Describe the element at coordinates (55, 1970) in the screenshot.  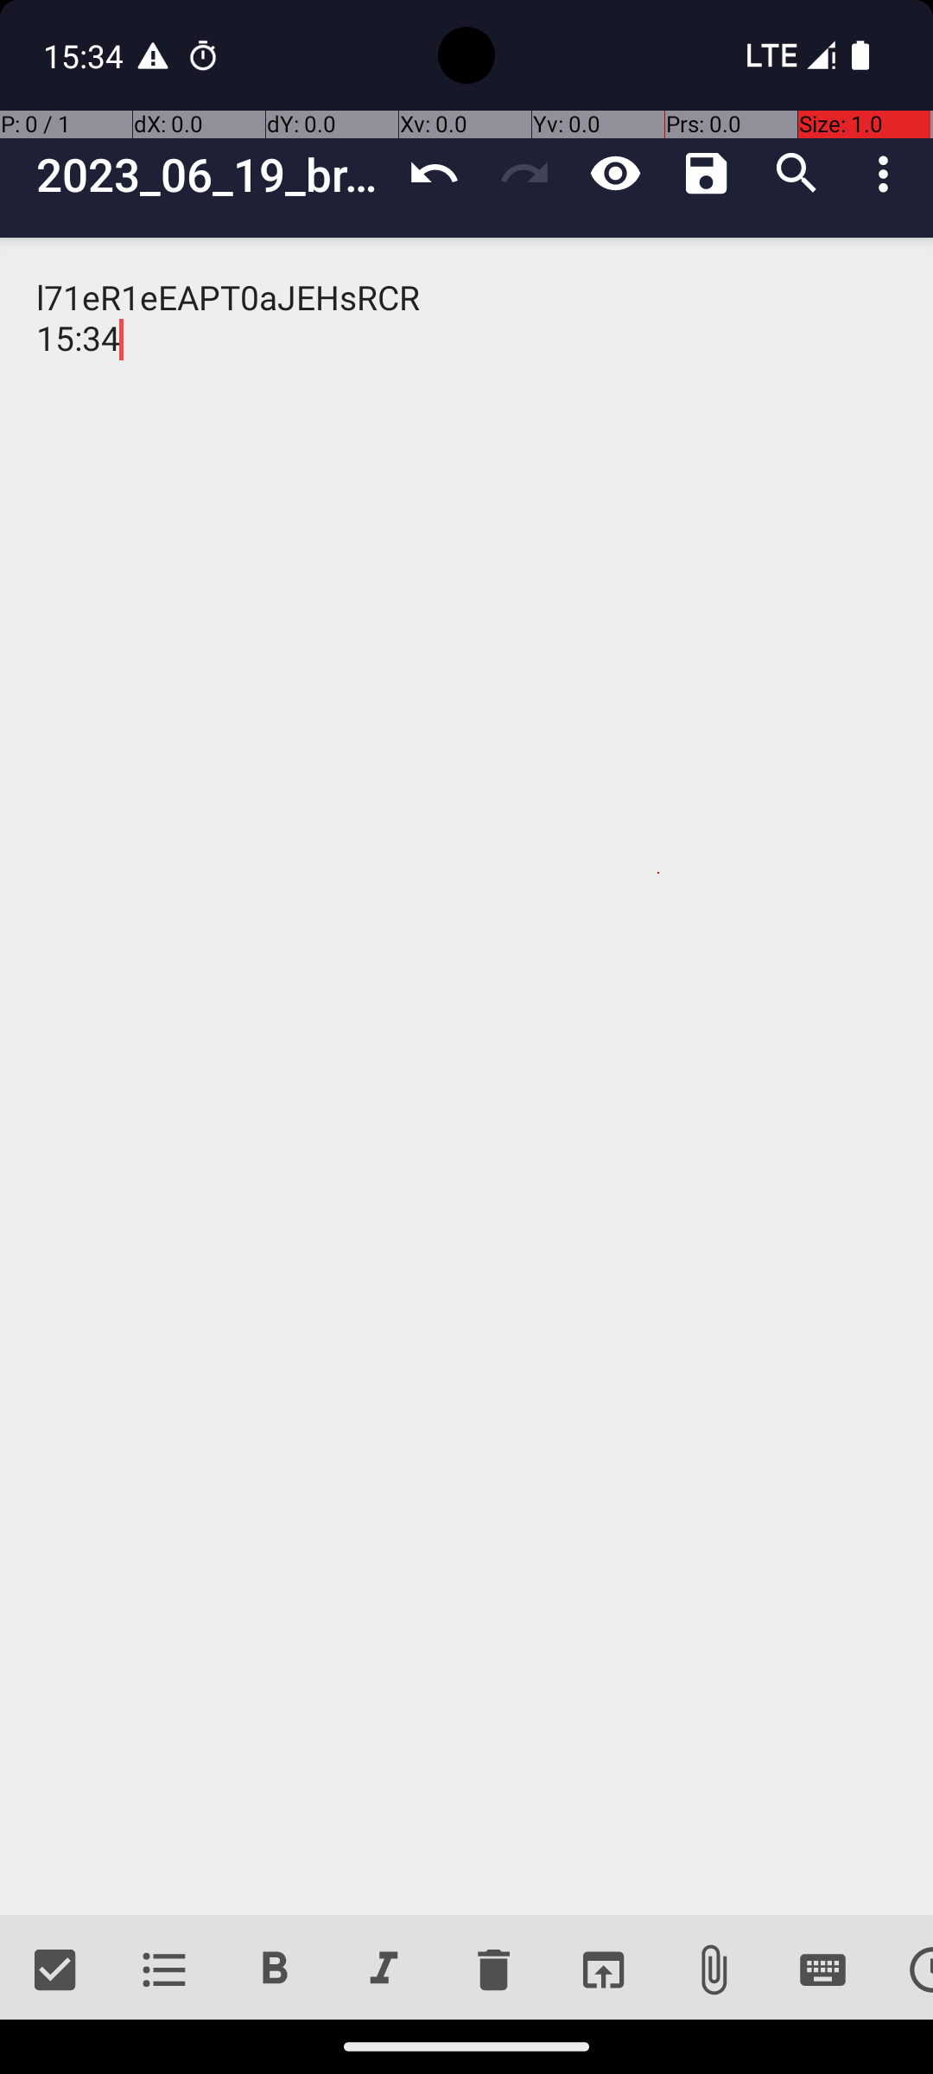
I see `Check list` at that location.